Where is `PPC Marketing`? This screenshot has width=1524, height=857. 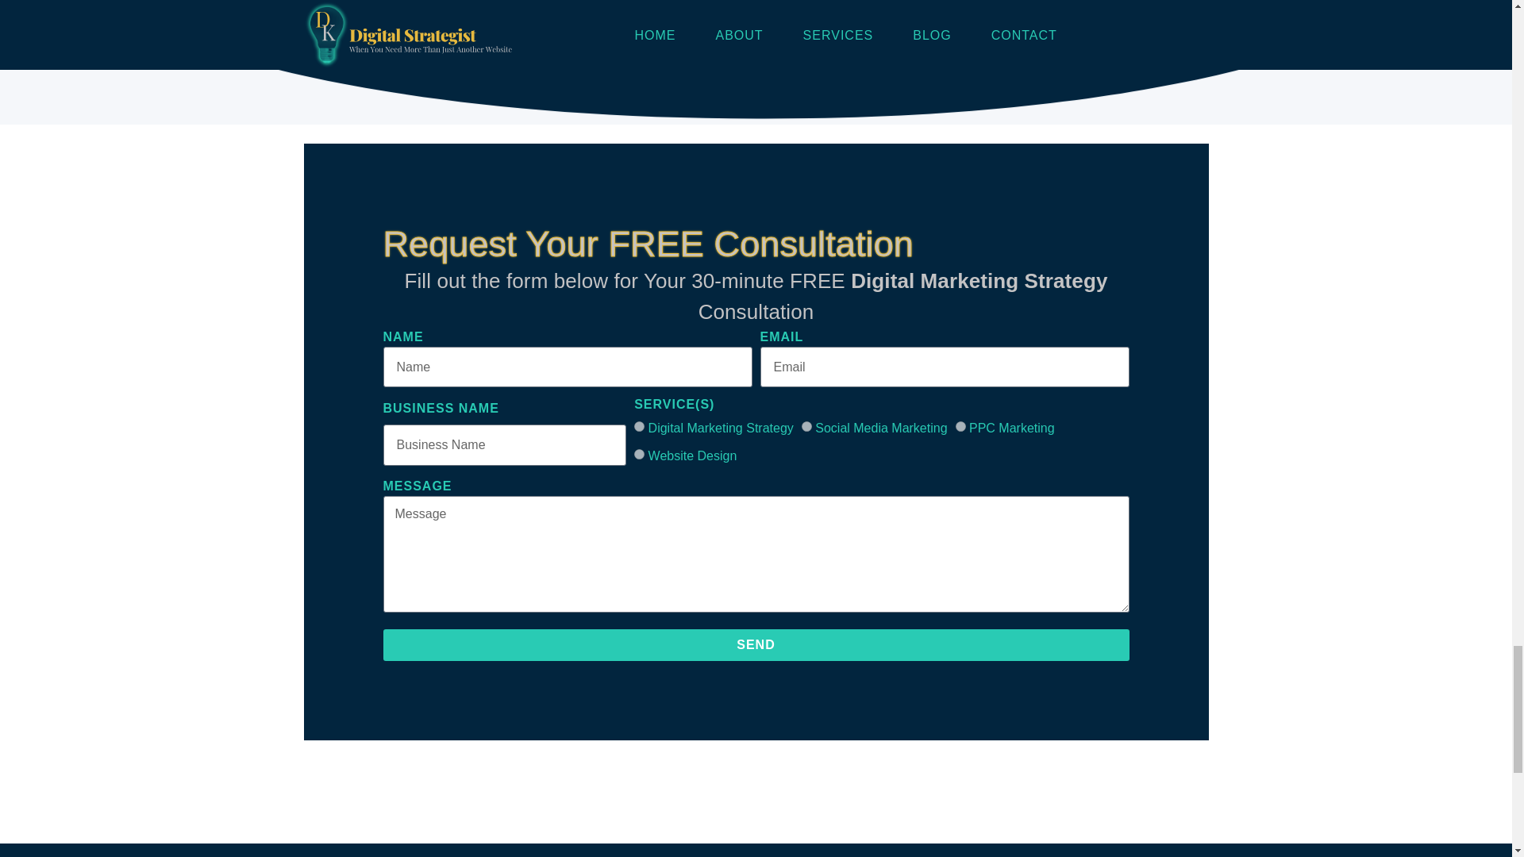
PPC Marketing is located at coordinates (960, 427).